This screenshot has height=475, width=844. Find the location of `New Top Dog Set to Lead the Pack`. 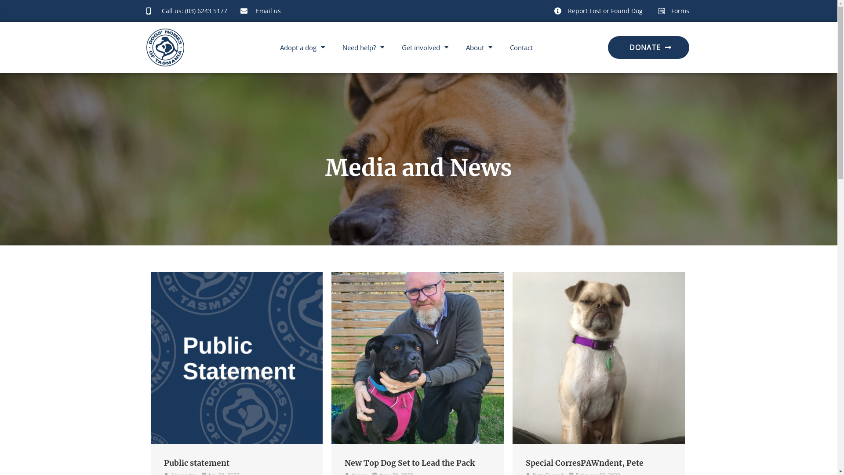

New Top Dog Set to Lead the Pack is located at coordinates (410, 463).